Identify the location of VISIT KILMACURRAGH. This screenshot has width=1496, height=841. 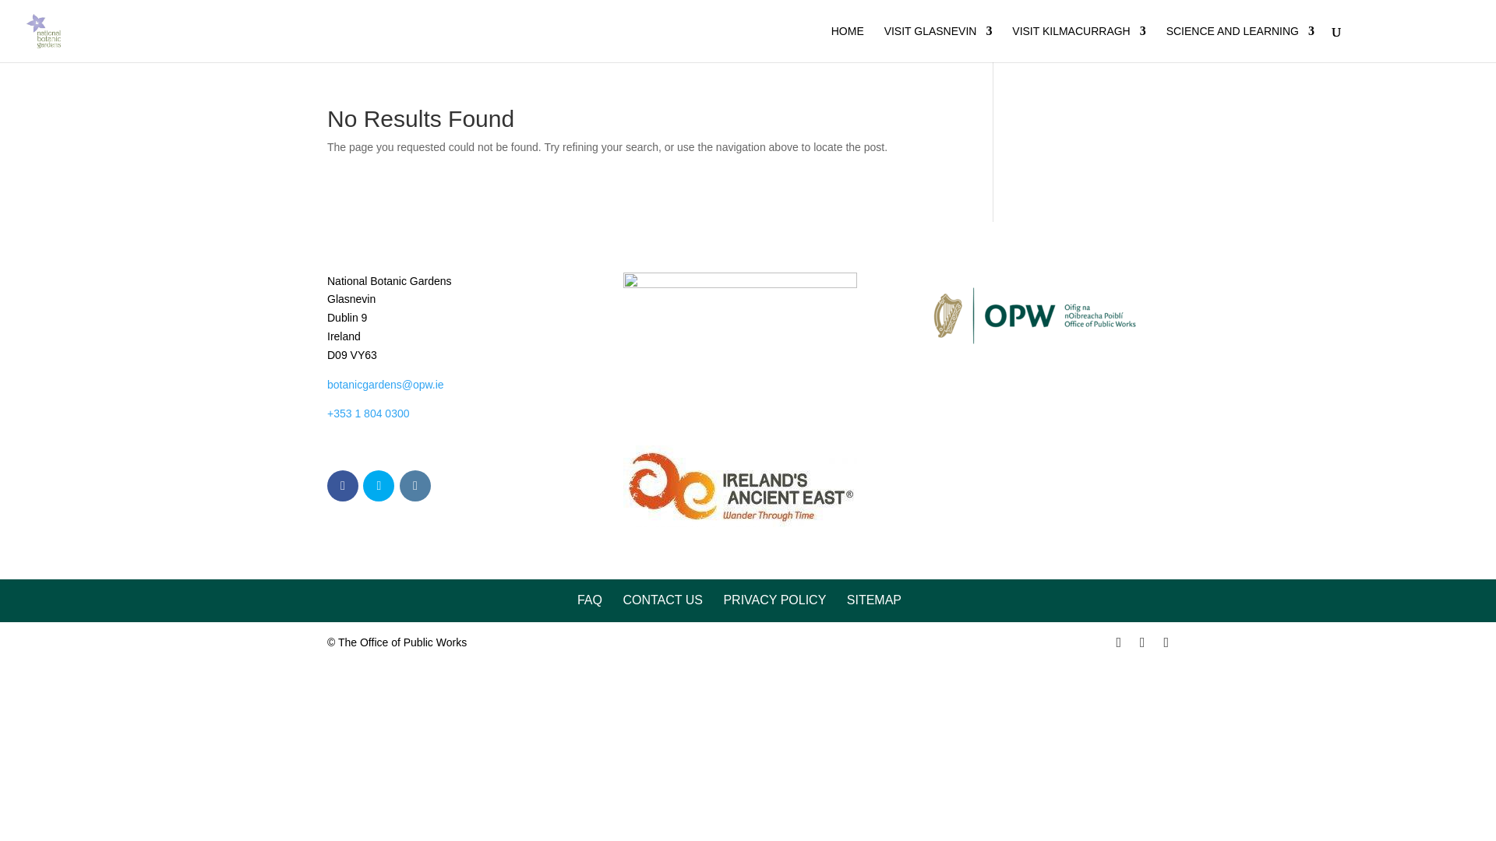
(1078, 44).